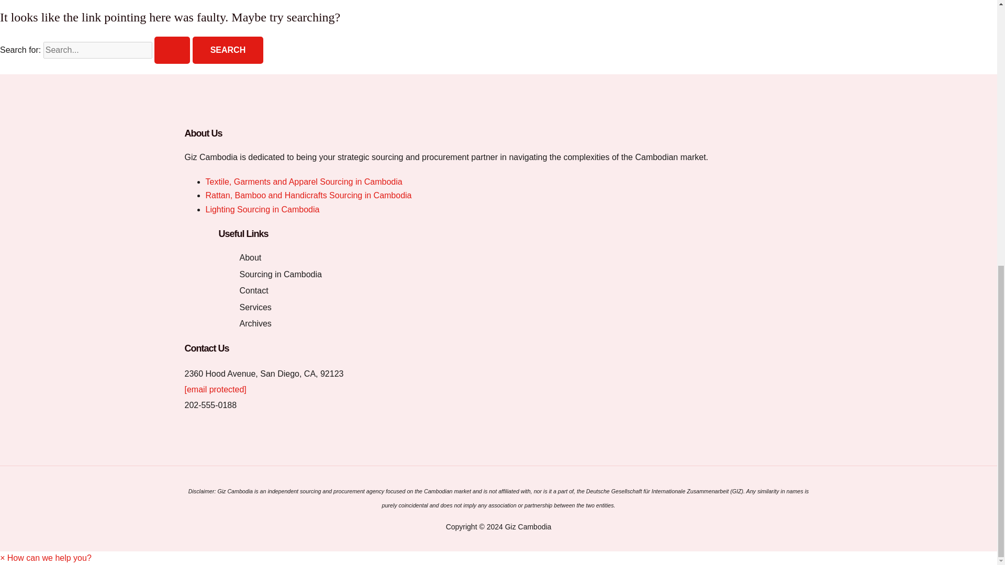 The image size is (1005, 565). Describe the element at coordinates (255, 325) in the screenshot. I see `Archives` at that location.